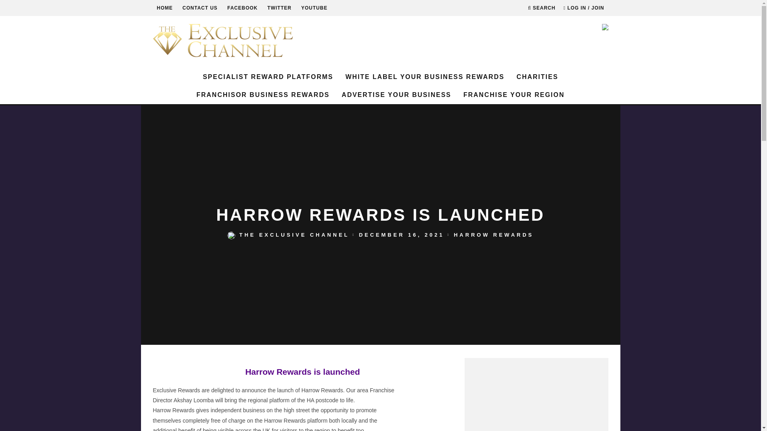 The width and height of the screenshot is (767, 431). Describe the element at coordinates (425, 77) in the screenshot. I see `WHITE LABEL YOUR BUSINESS REWARDS` at that location.